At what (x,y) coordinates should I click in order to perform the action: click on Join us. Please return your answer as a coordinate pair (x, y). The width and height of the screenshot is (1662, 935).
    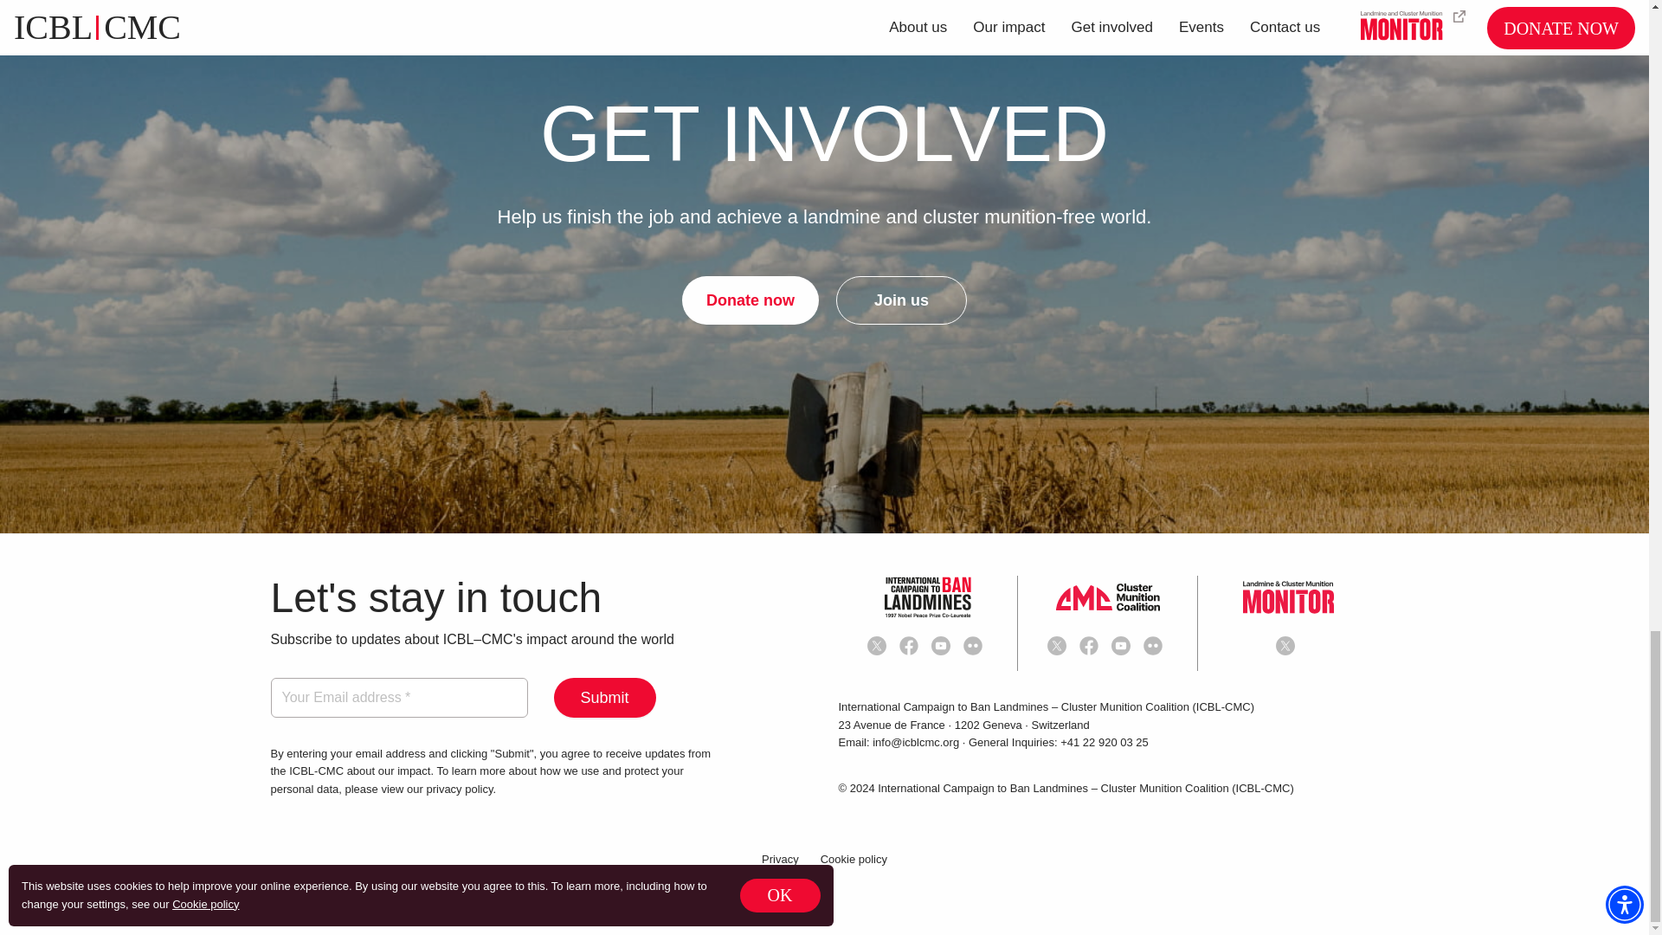
    Looking at the image, I should click on (901, 300).